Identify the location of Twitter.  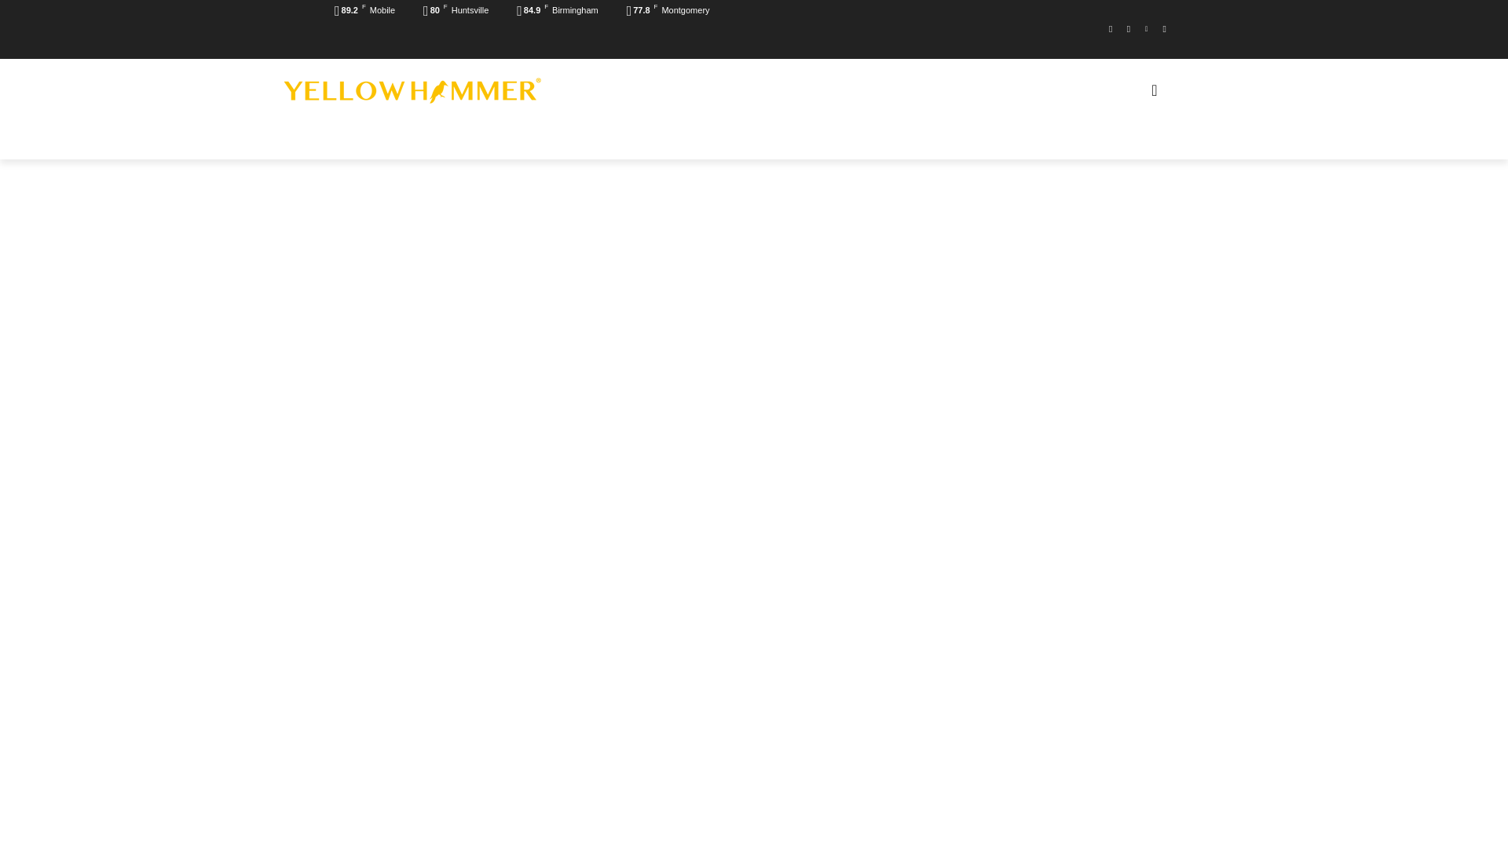
(1164, 28).